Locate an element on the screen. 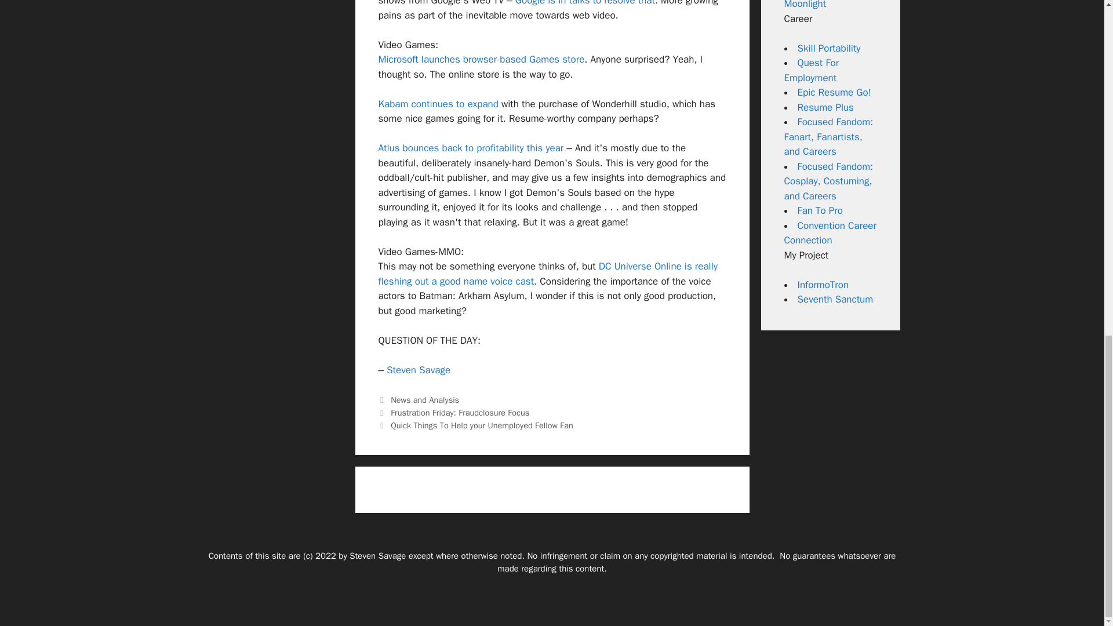 This screenshot has height=626, width=1113. Kabam continues to expand is located at coordinates (438, 104).